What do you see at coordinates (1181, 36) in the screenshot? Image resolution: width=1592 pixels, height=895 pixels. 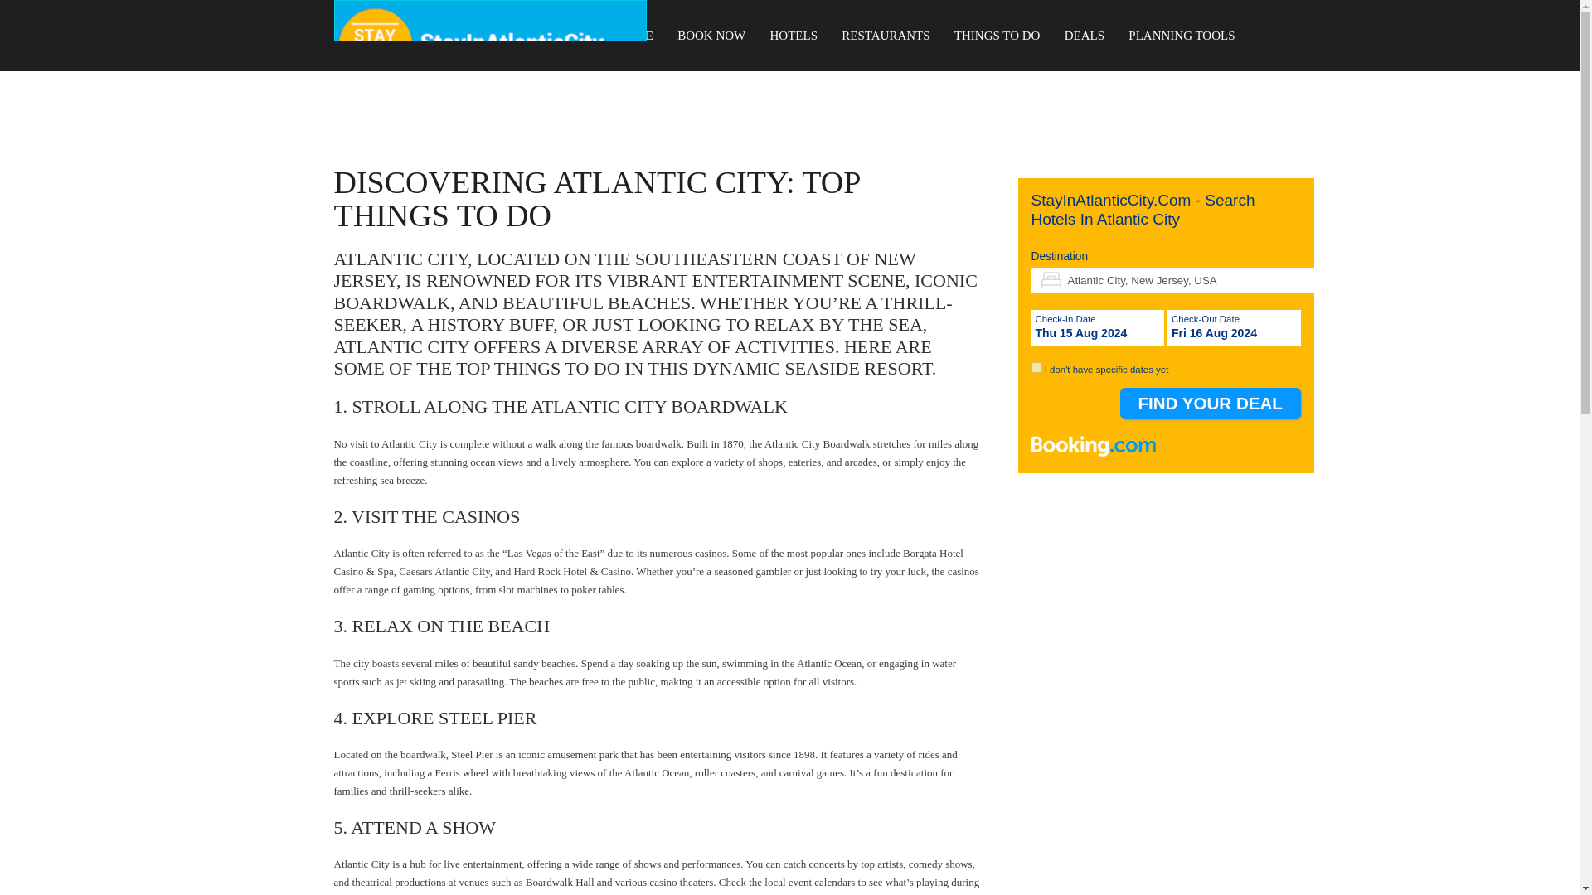 I see `PLANNING TOOLS` at bounding box center [1181, 36].